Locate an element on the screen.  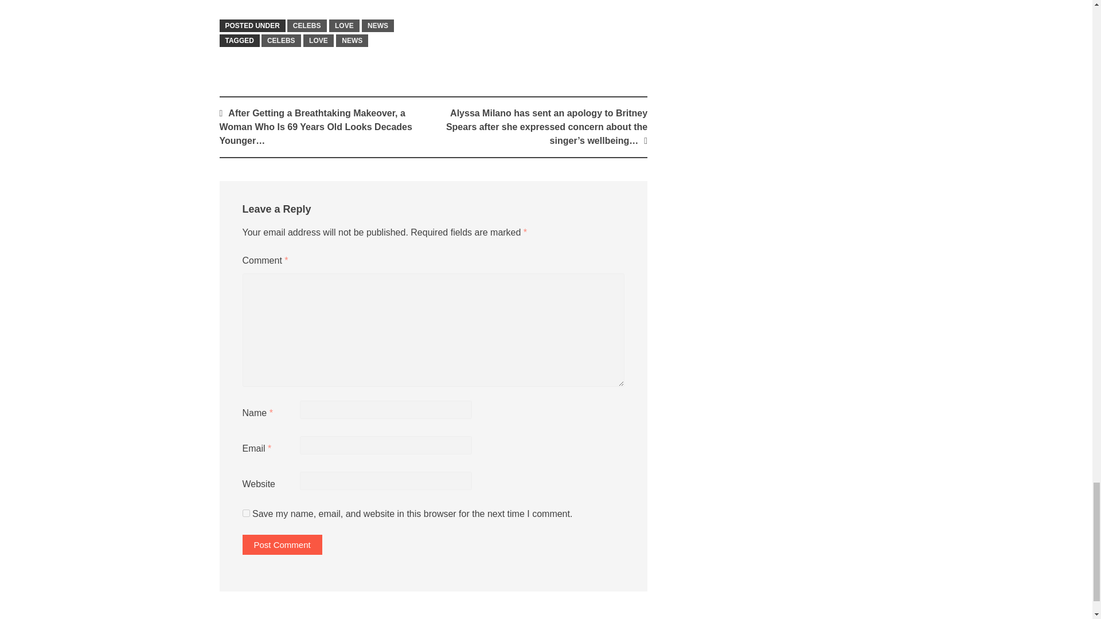
yes is located at coordinates (245, 512).